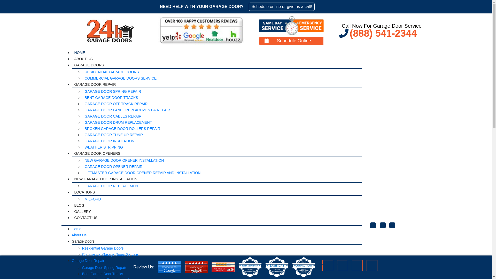 Image resolution: width=496 pixels, height=279 pixels. Describe the element at coordinates (382, 33) in the screenshot. I see `(888) 541-2344` at that location.